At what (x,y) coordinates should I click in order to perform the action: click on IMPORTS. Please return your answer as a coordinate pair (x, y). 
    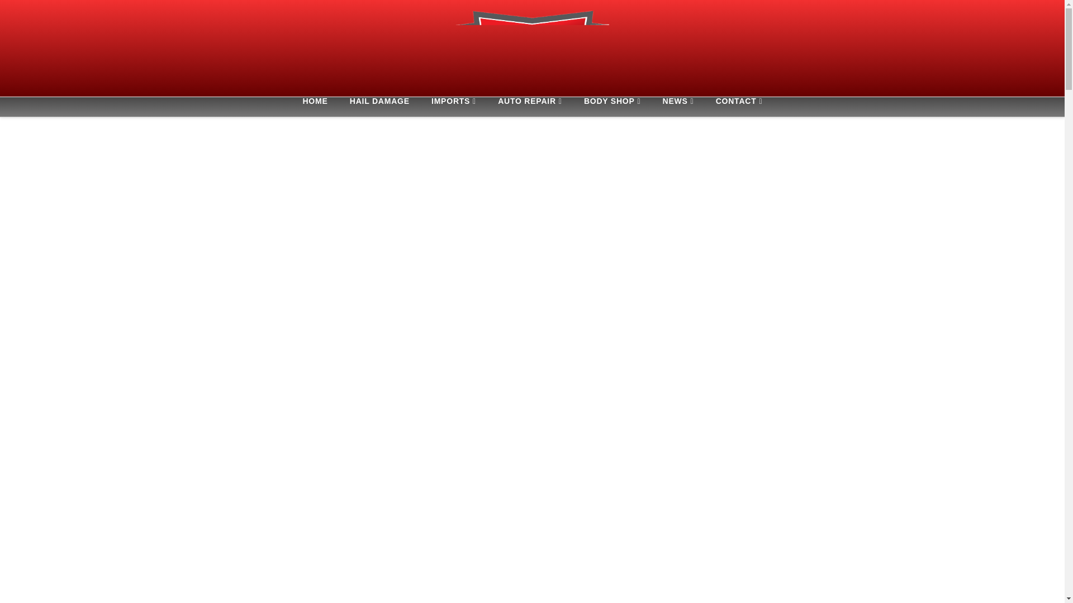
    Looking at the image, I should click on (454, 107).